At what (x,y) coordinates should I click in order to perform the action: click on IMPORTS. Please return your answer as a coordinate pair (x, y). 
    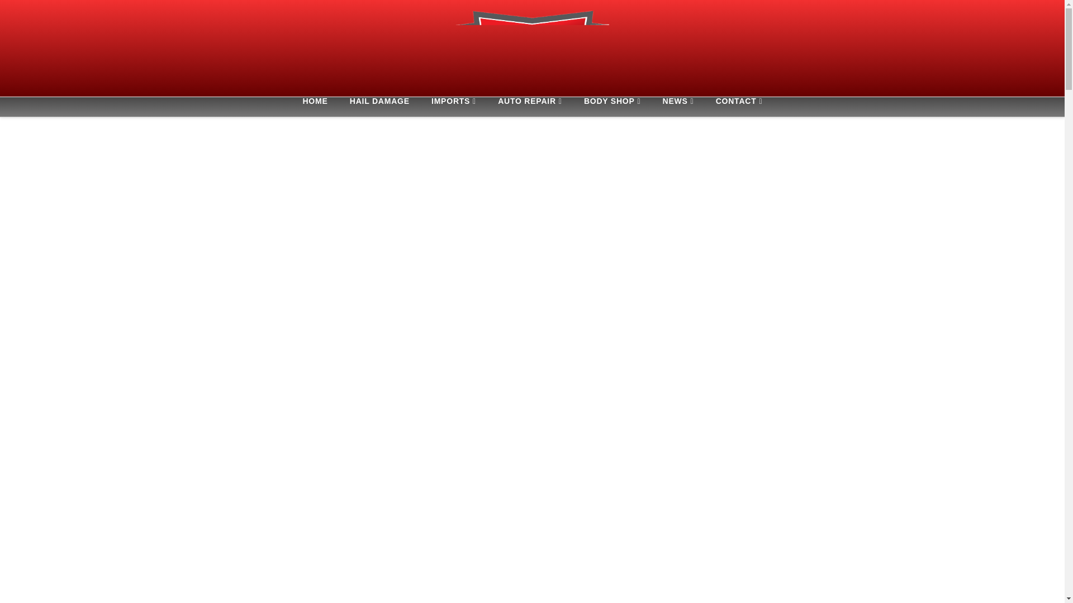
    Looking at the image, I should click on (454, 107).